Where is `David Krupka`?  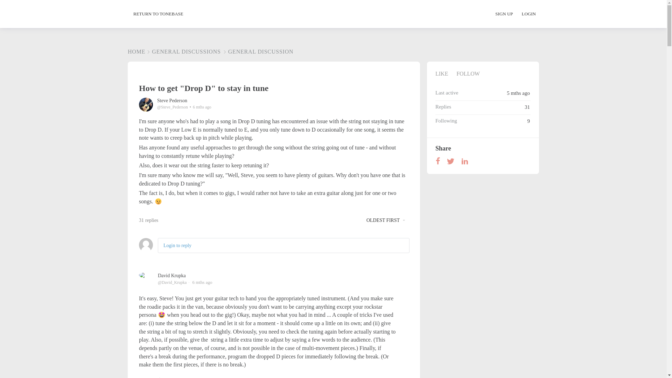 David Krupka is located at coordinates (172, 275).